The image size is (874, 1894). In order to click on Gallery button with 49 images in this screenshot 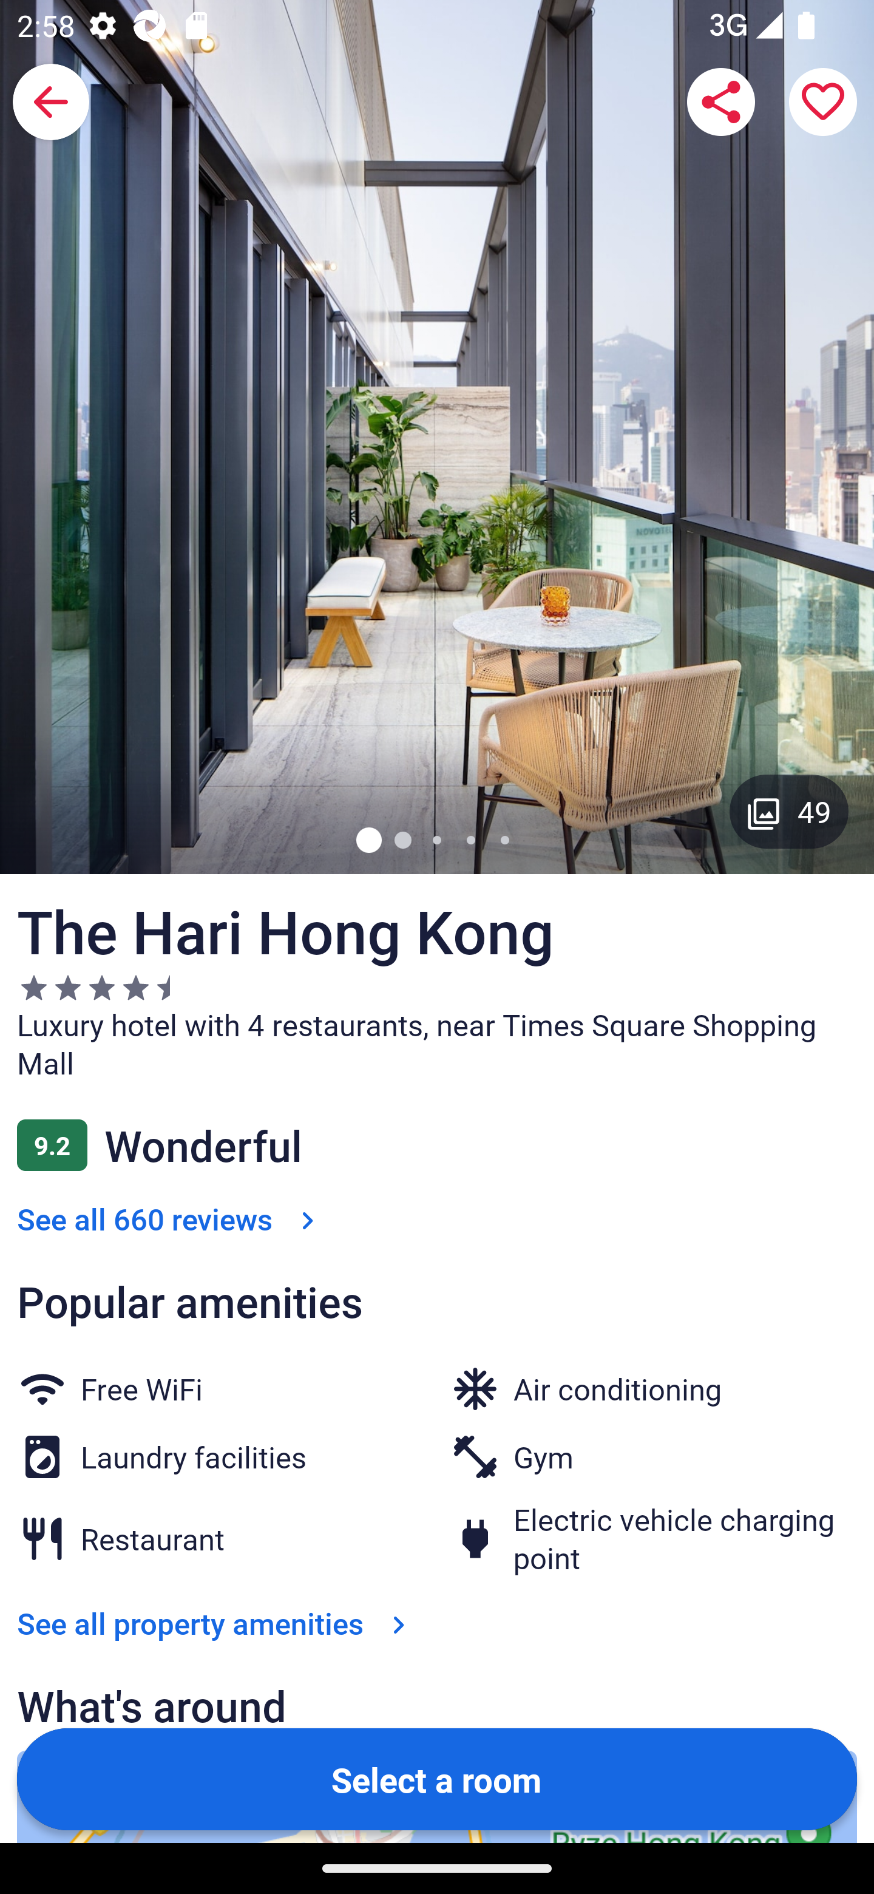, I will do `click(789, 811)`.